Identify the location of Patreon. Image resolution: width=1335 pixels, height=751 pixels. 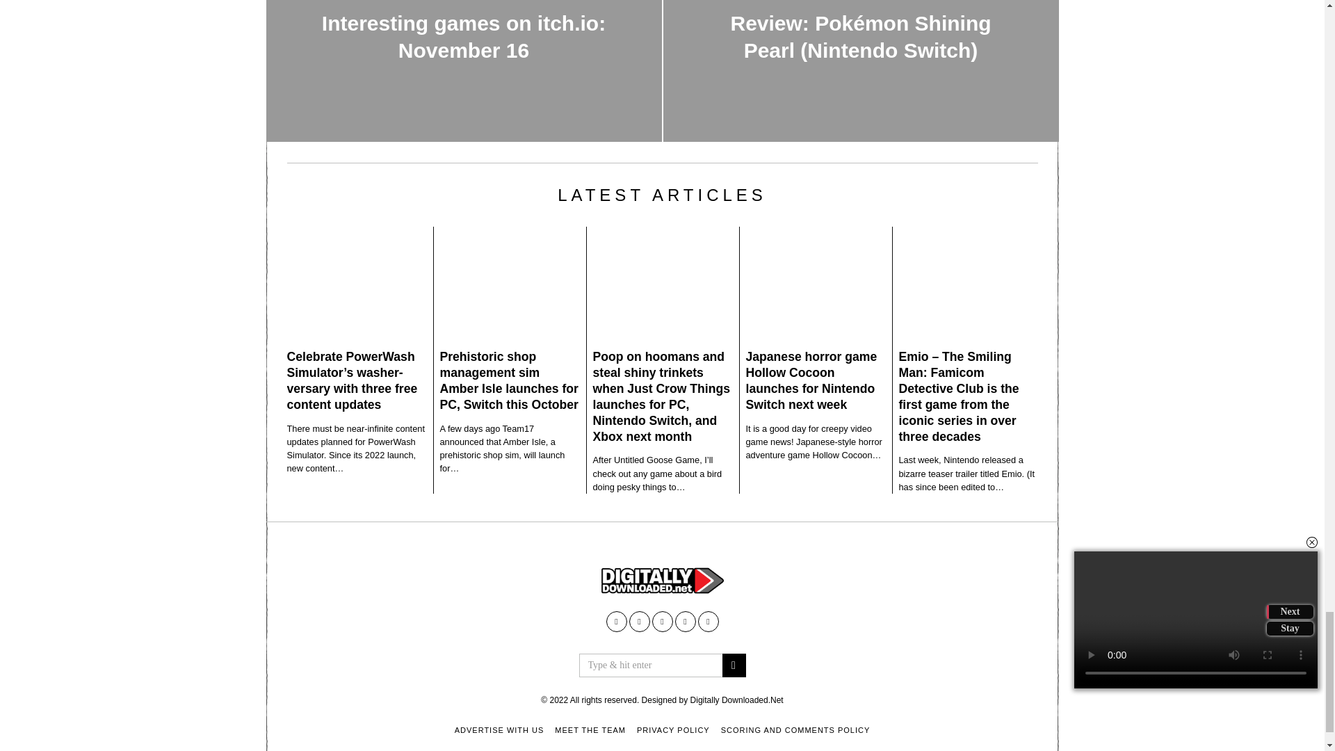
(684, 622).